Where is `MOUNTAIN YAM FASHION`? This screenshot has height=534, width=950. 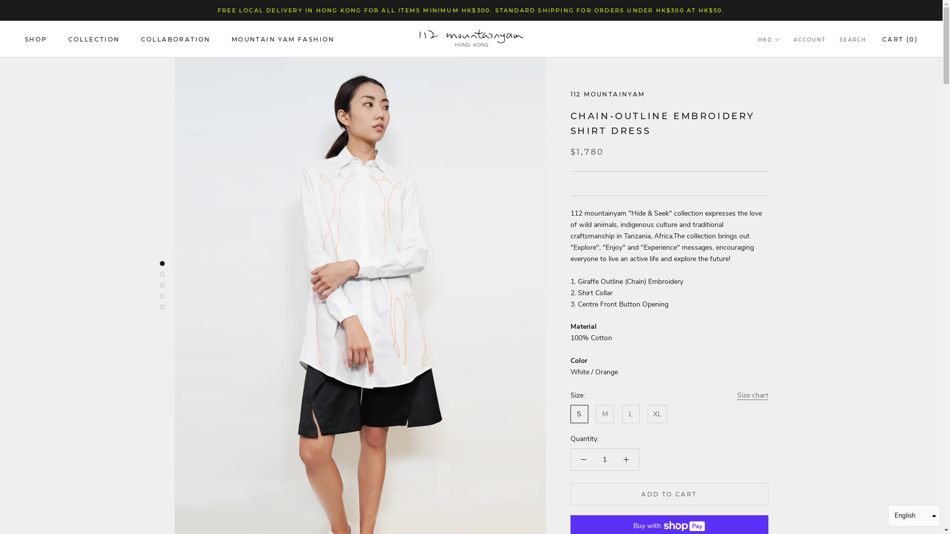 MOUNTAIN YAM FASHION is located at coordinates (283, 40).